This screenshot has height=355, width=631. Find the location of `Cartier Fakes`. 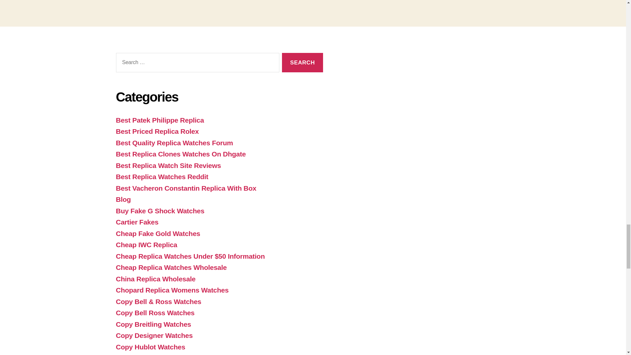

Cartier Fakes is located at coordinates (137, 222).